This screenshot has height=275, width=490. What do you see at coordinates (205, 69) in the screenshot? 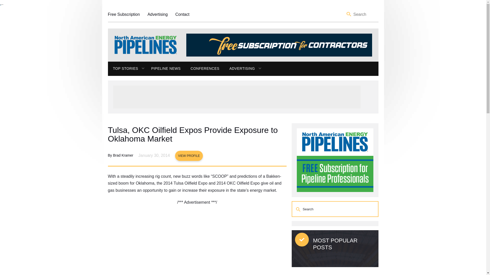
I see `CONFERENCES` at bounding box center [205, 69].